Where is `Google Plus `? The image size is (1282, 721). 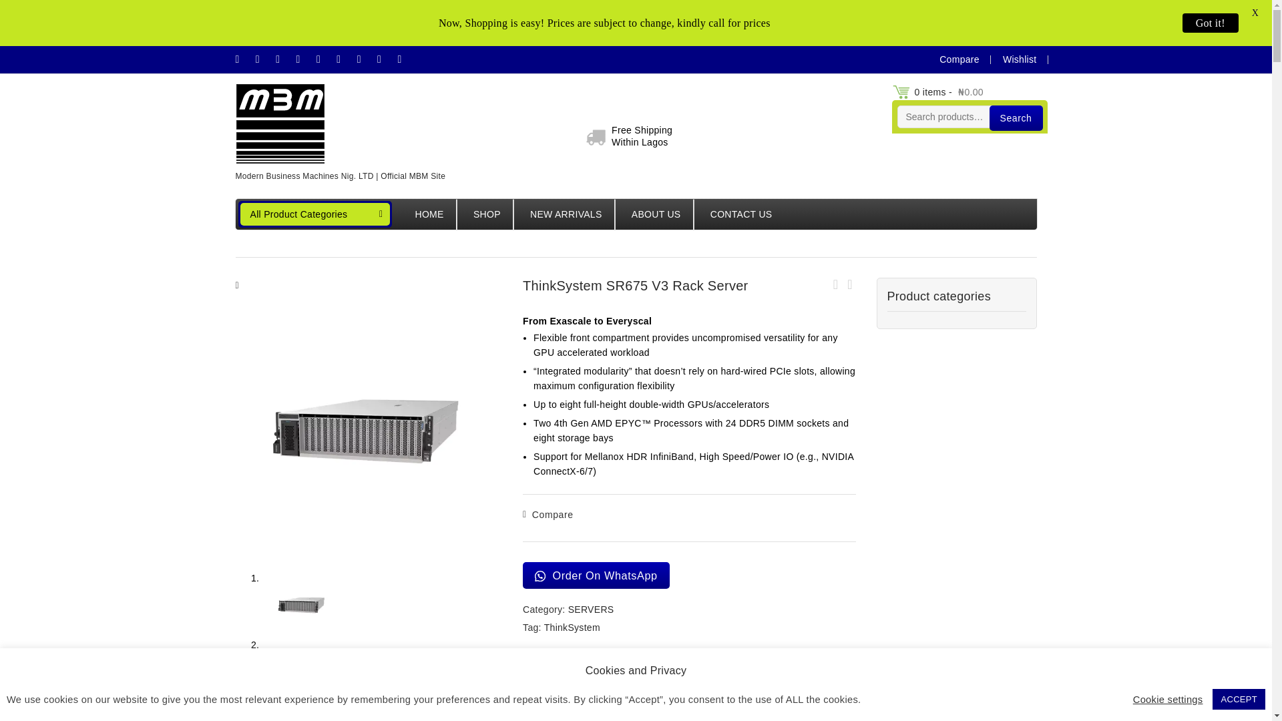 Google Plus  is located at coordinates (629, 136).